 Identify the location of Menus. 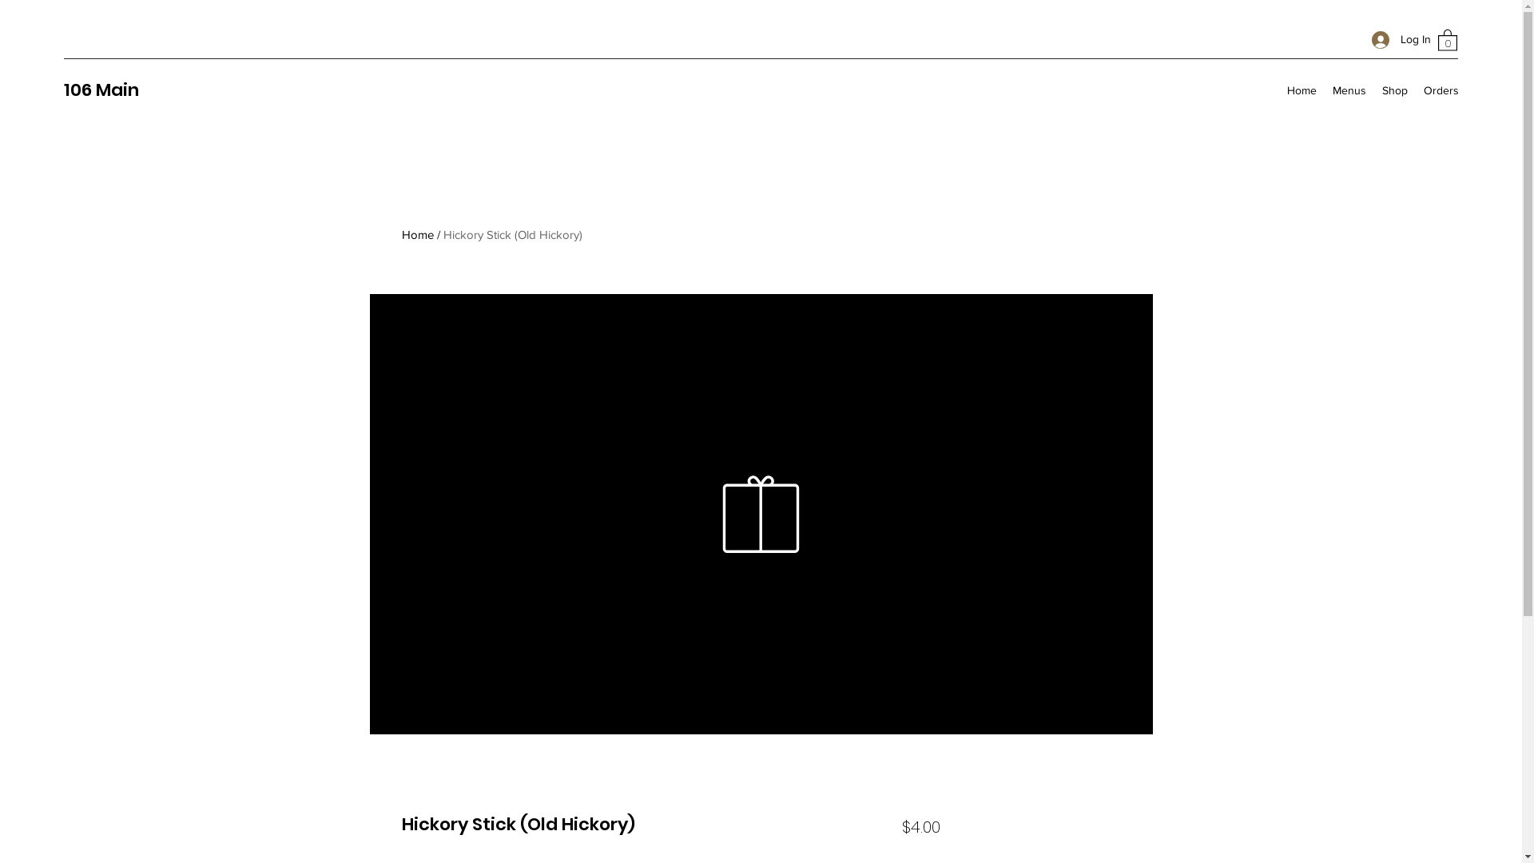
(1349, 90).